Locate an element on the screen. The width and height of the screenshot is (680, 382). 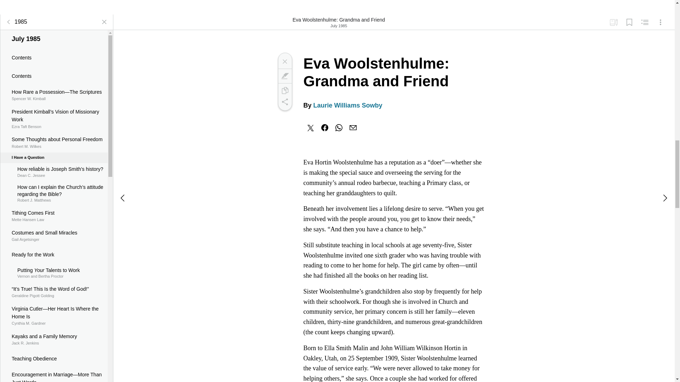
Close is located at coordinates (284, 62).